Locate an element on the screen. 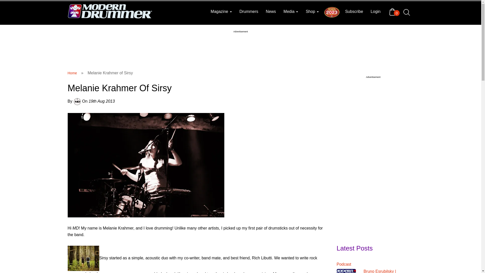  0 is located at coordinates (393, 12).